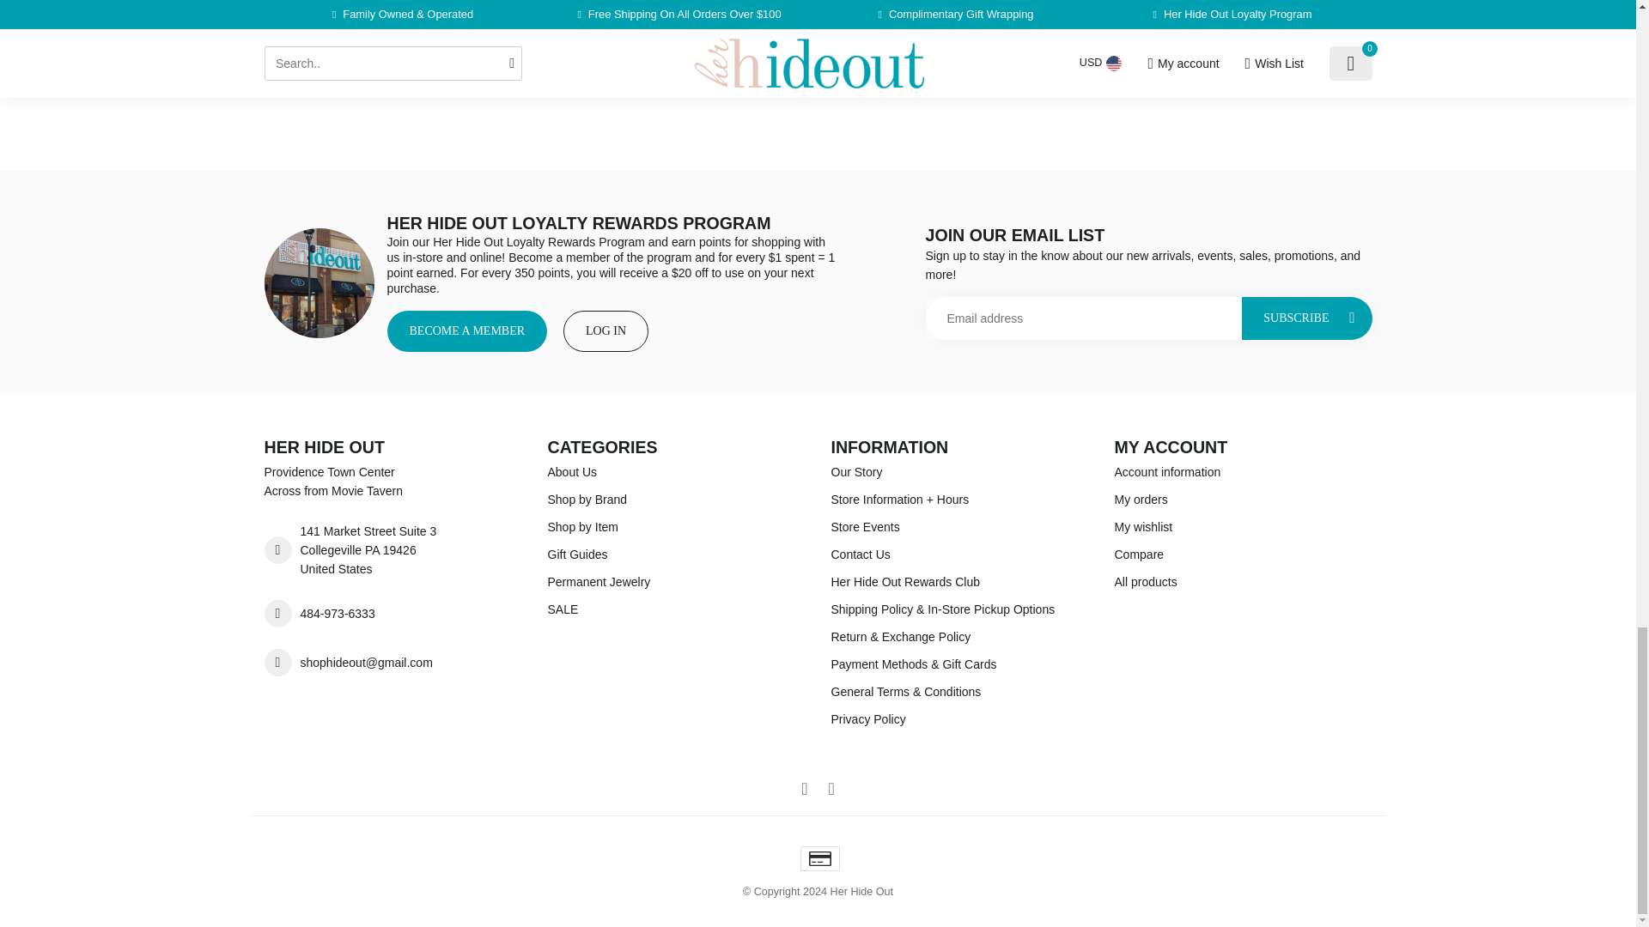  What do you see at coordinates (959, 471) in the screenshot?
I see `Our Story` at bounding box center [959, 471].